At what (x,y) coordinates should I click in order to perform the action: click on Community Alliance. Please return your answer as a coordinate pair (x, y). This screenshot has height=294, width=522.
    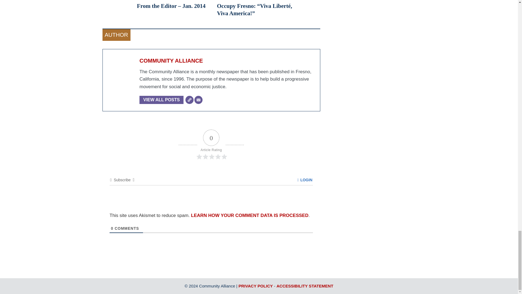
    Looking at the image, I should click on (171, 60).